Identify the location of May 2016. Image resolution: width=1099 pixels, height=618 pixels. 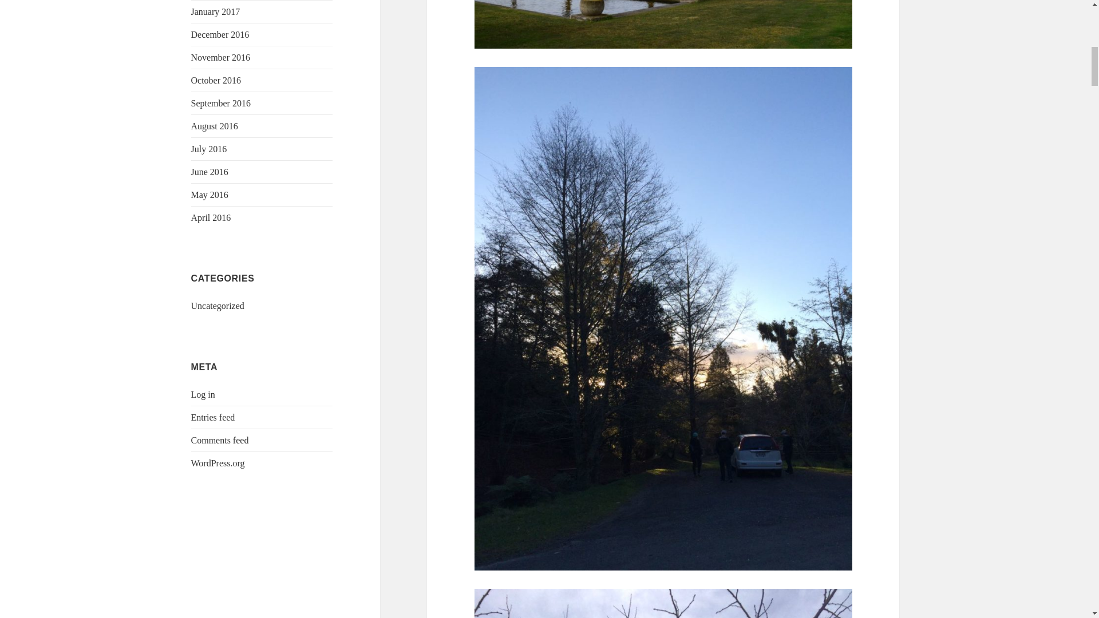
(209, 195).